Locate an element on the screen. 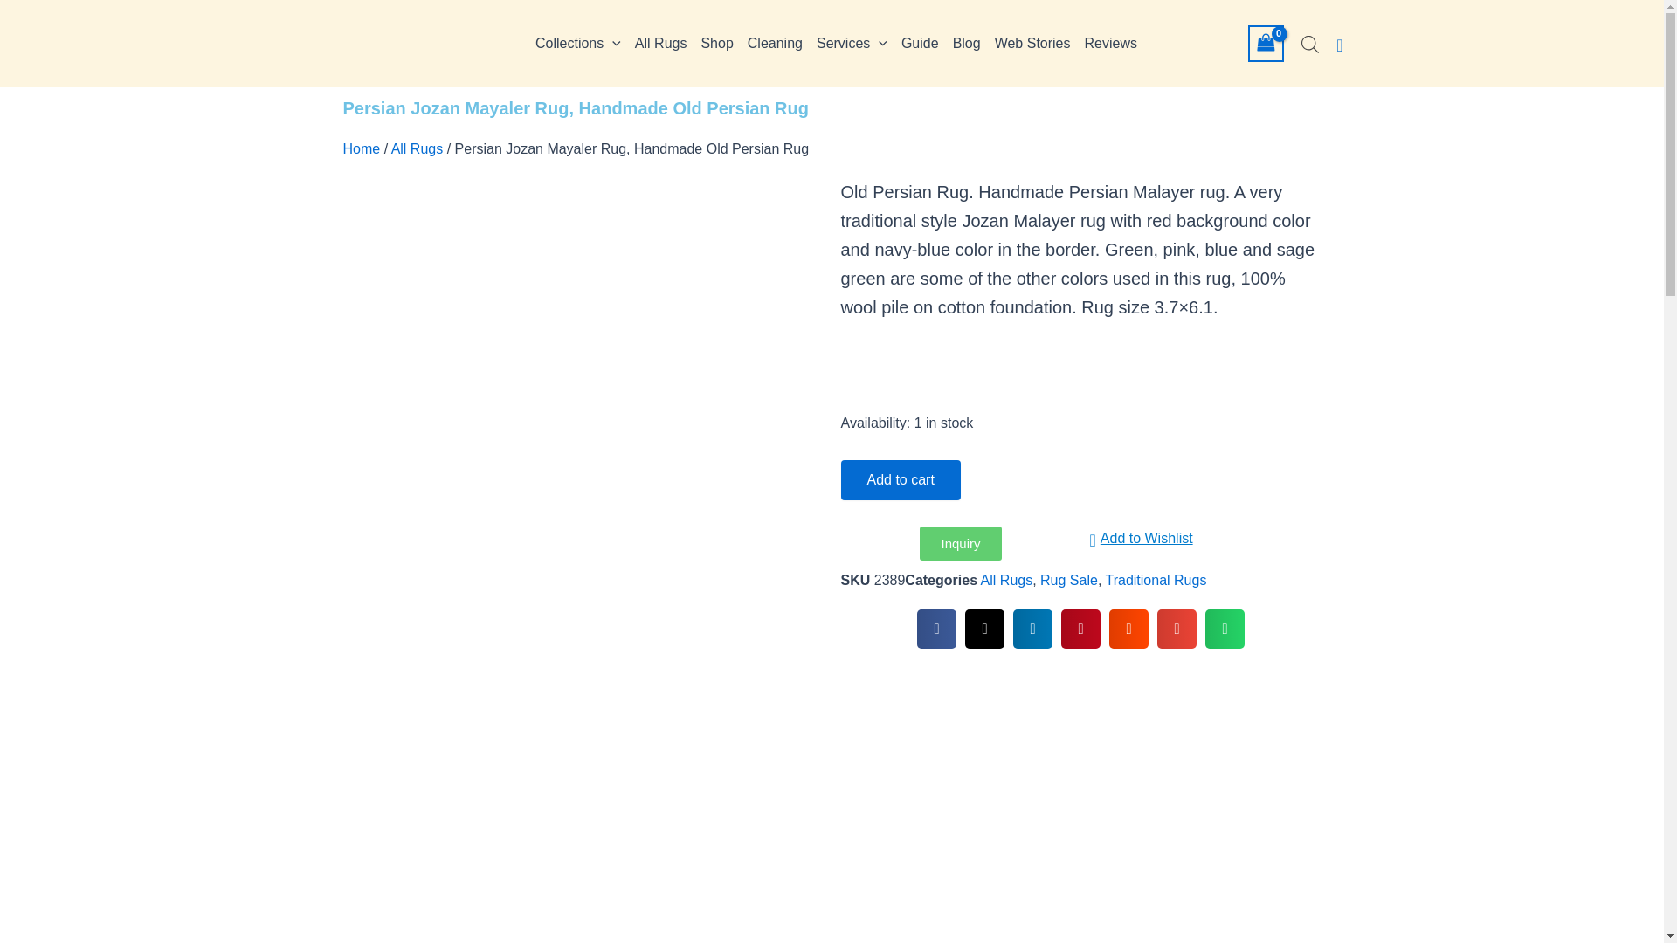 This screenshot has width=1677, height=943. Services is located at coordinates (852, 43).